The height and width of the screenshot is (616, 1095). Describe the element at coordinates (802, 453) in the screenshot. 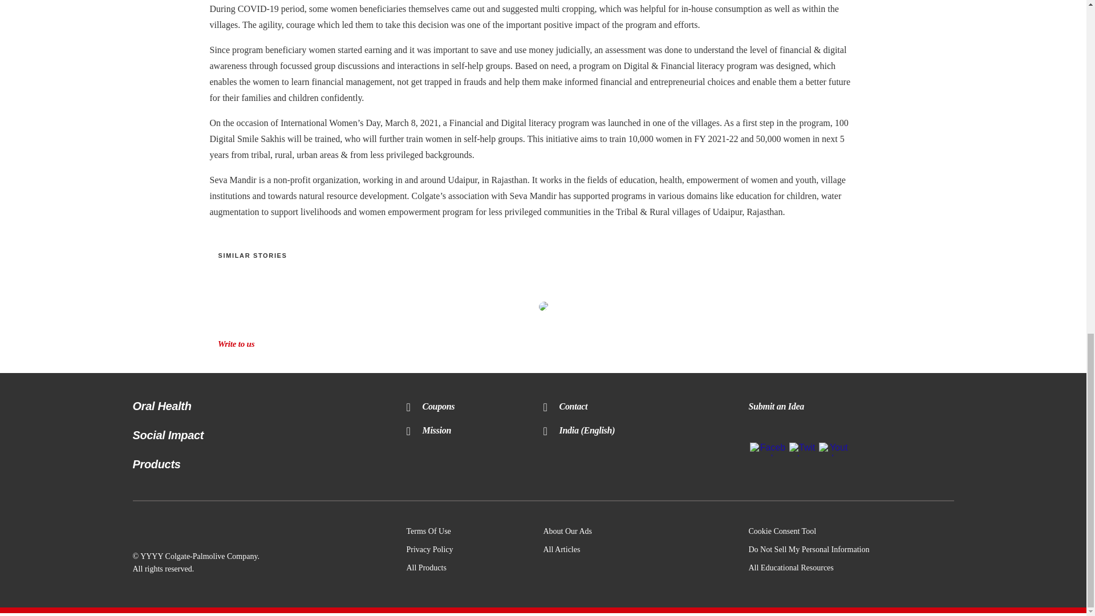

I see `Twitter` at that location.